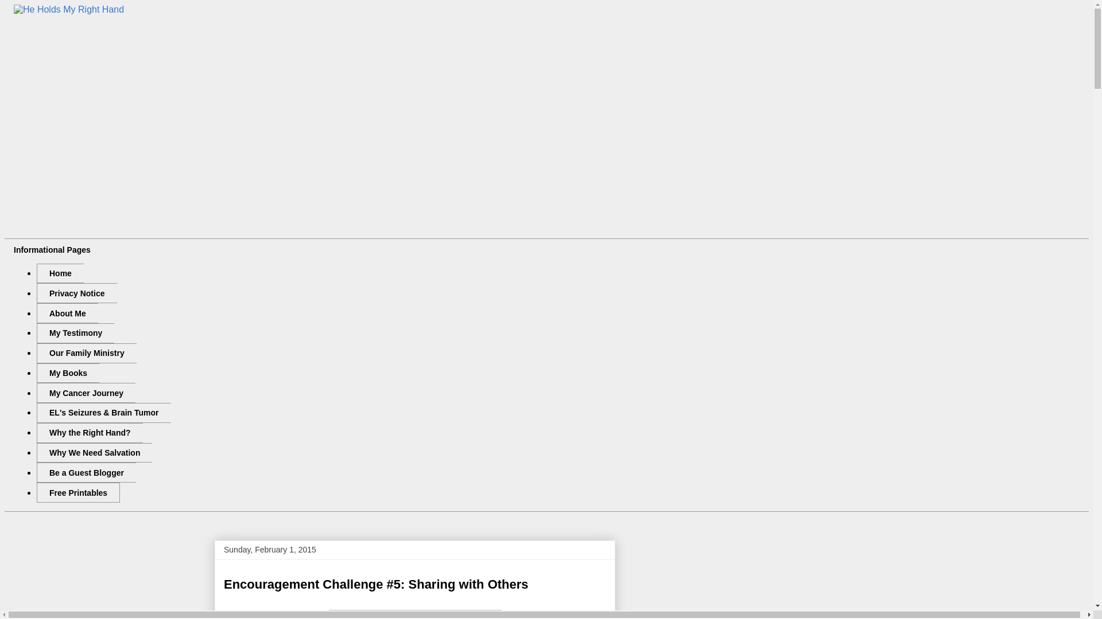  I want to click on Be a Guest Blogger, so click(86, 472).